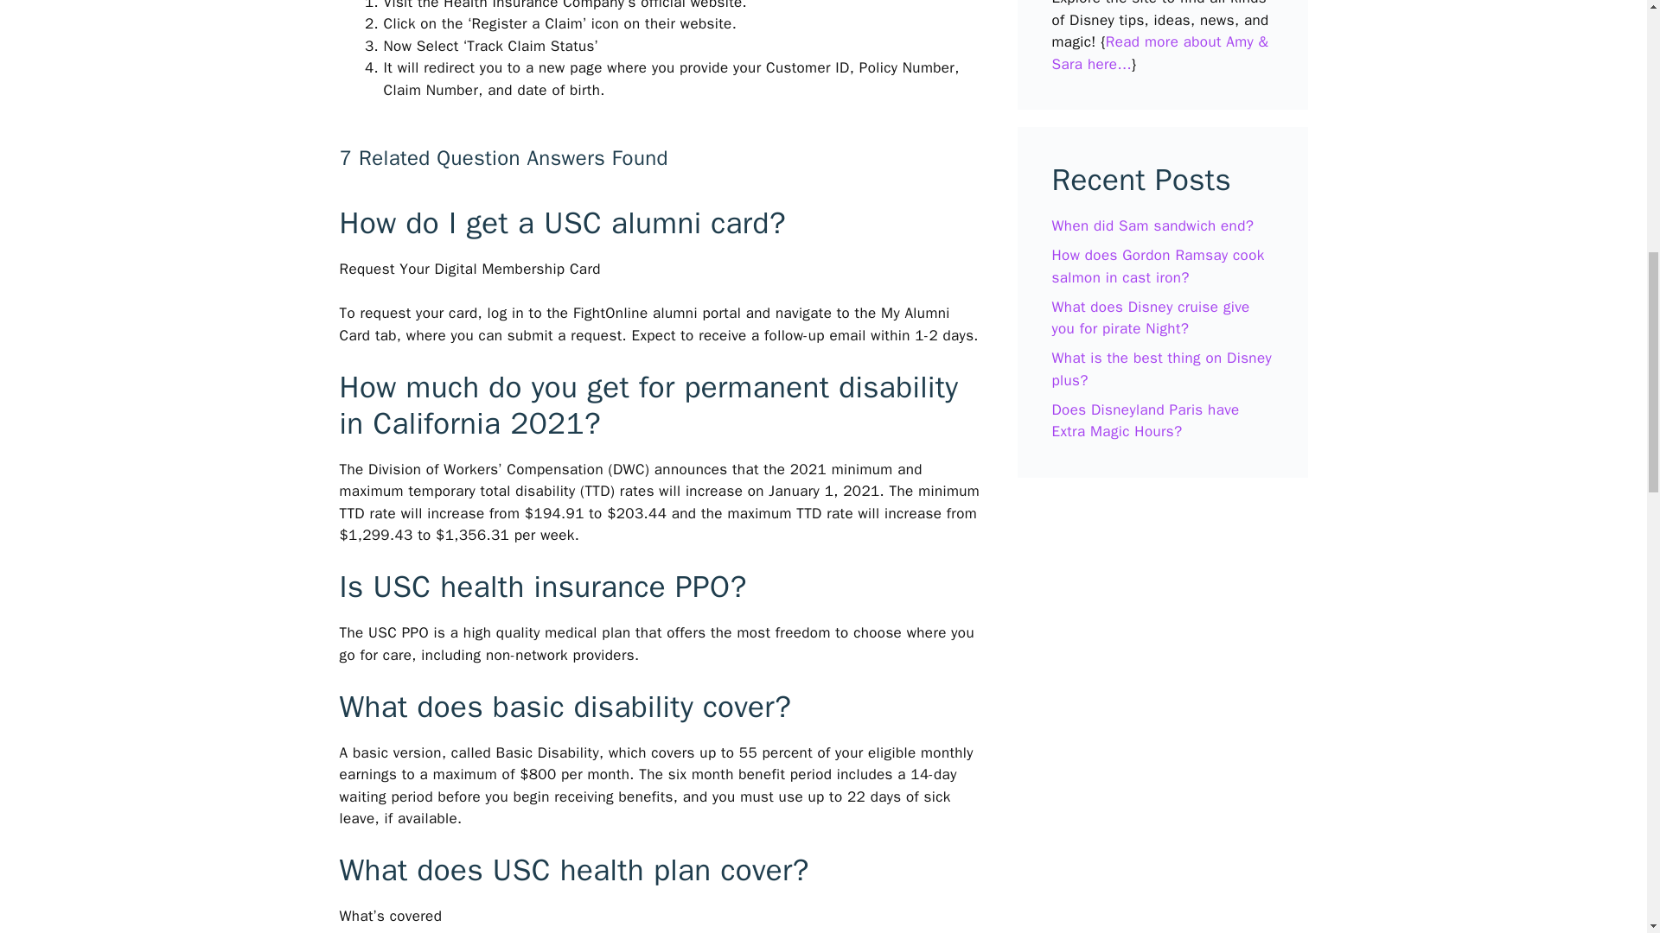  I want to click on Does Disneyland Paris have Extra Magic Hours?, so click(1145, 421).